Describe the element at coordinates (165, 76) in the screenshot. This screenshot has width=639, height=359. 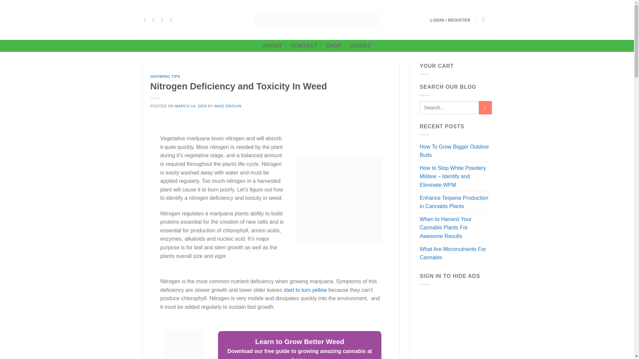
I see `GROWING TIPS` at that location.